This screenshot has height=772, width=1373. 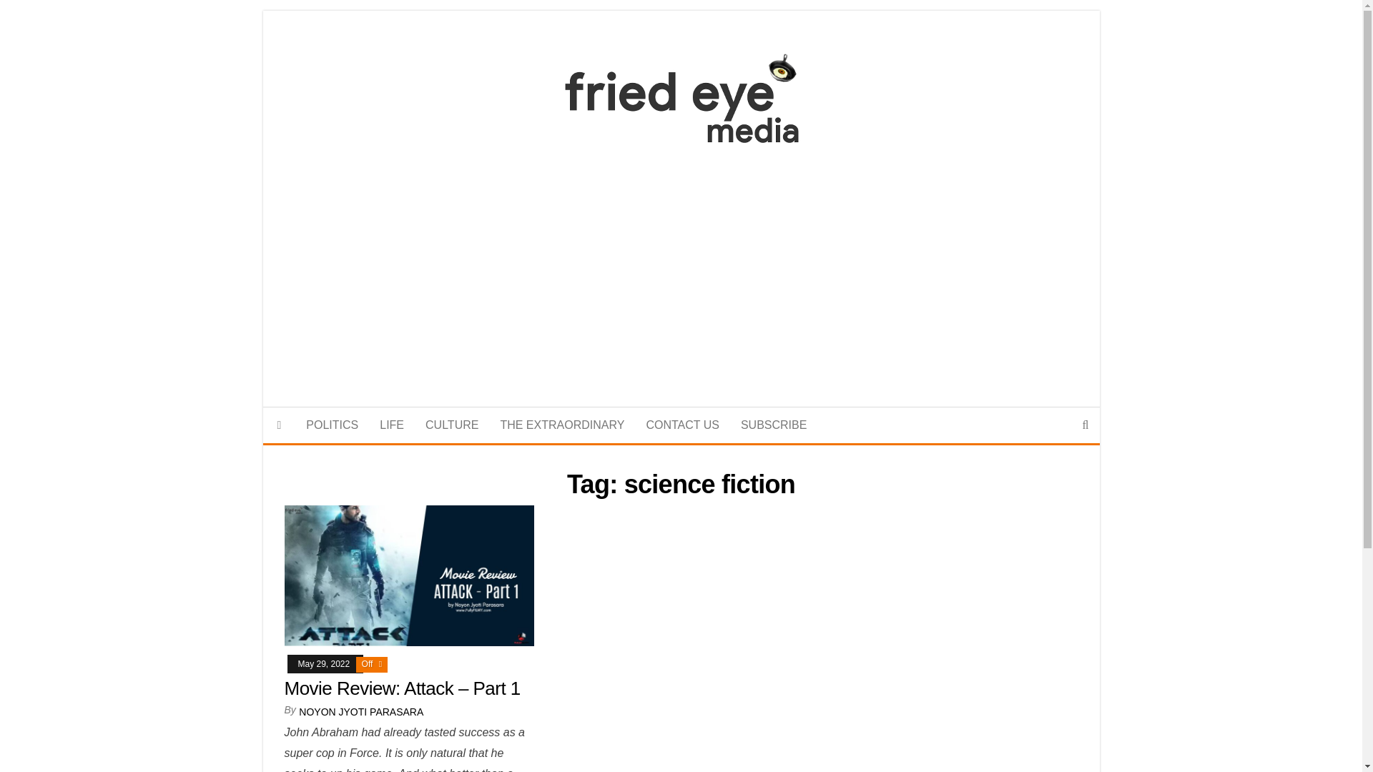 I want to click on LIFE, so click(x=392, y=425).